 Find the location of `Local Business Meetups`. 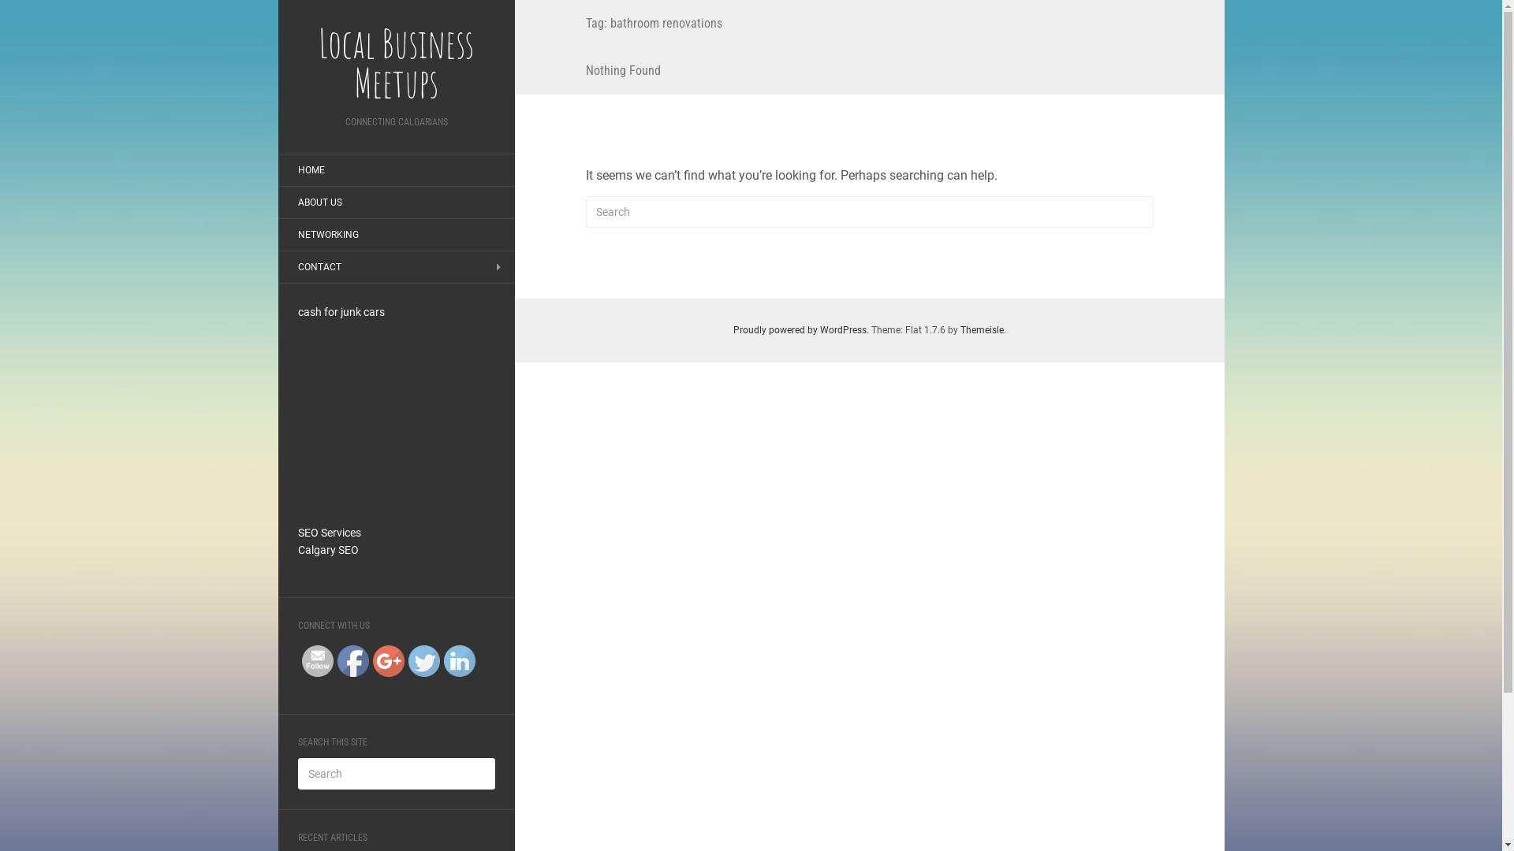

Local Business Meetups is located at coordinates (396, 63).